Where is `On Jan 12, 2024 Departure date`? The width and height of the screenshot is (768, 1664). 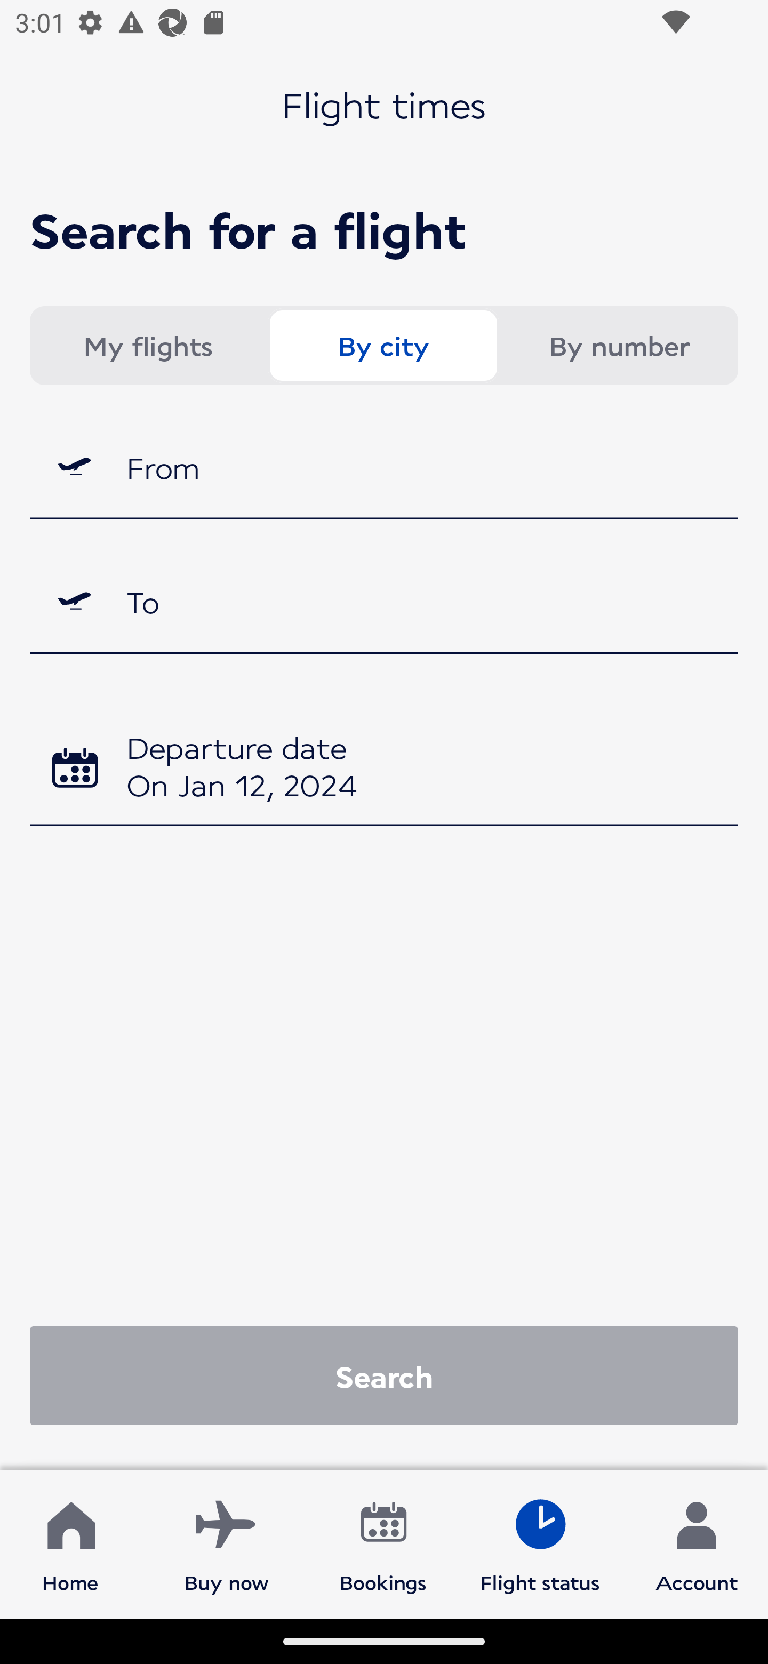
On Jan 12, 2024 Departure date is located at coordinates (384, 769).